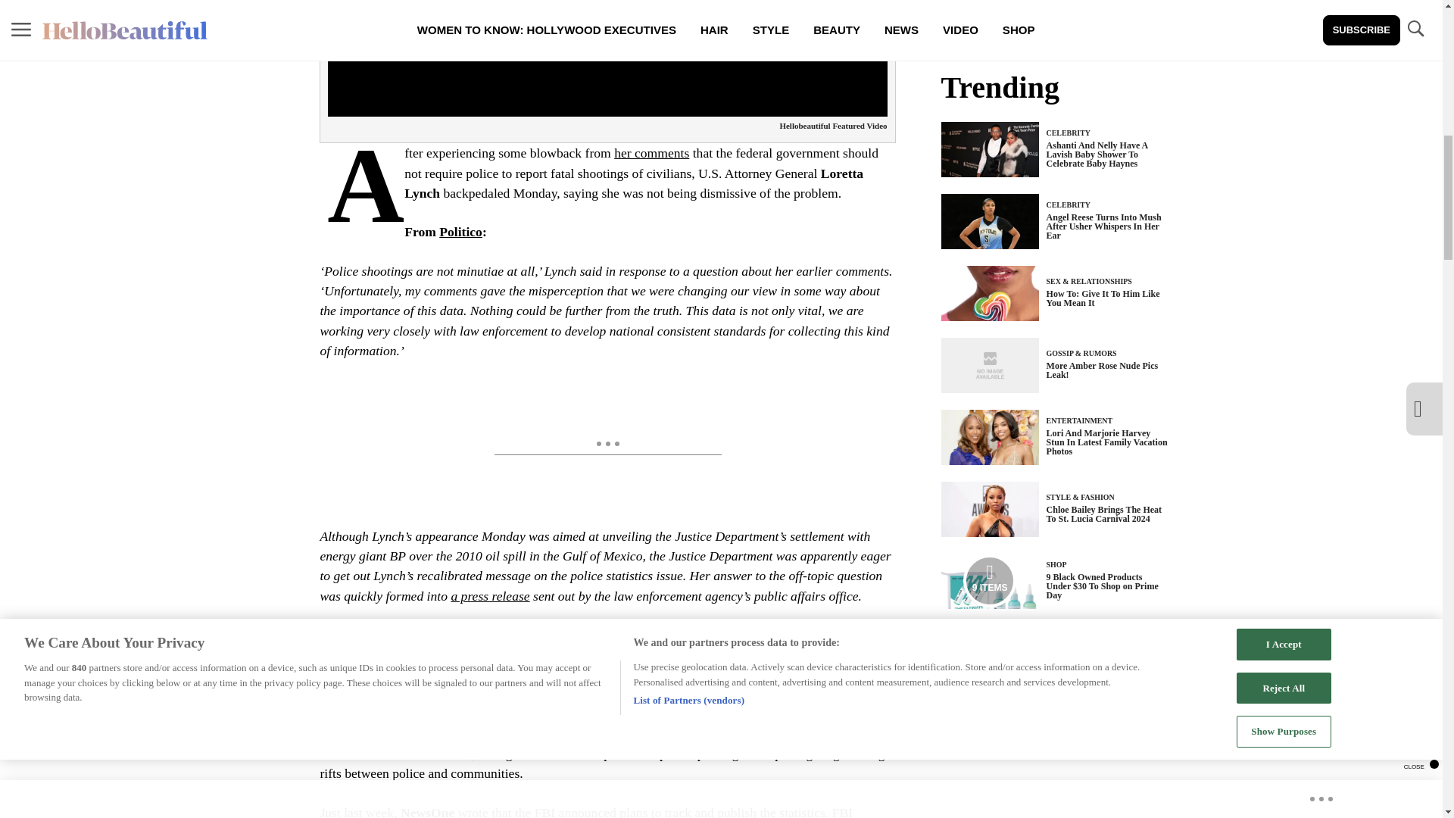 Image resolution: width=1454 pixels, height=818 pixels. What do you see at coordinates (651, 153) in the screenshot?
I see `her comments` at bounding box center [651, 153].